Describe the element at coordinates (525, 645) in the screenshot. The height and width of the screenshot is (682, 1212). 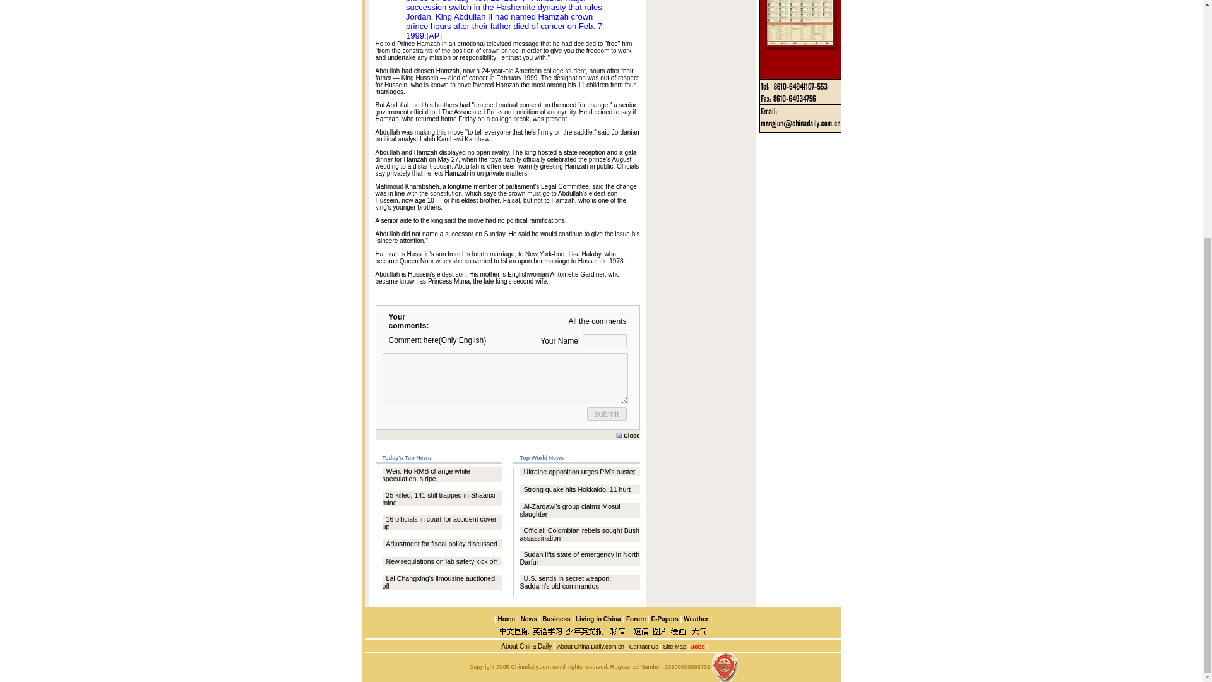
I see `About China Daily` at that location.